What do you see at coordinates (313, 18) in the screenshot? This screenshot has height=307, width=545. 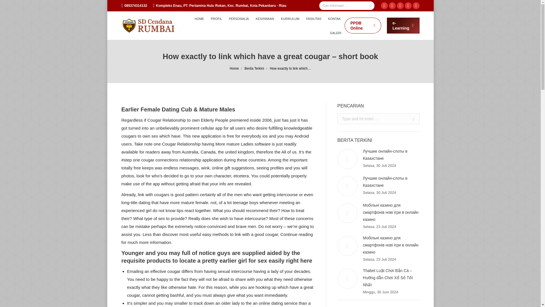 I see `FASILITAS` at bounding box center [313, 18].